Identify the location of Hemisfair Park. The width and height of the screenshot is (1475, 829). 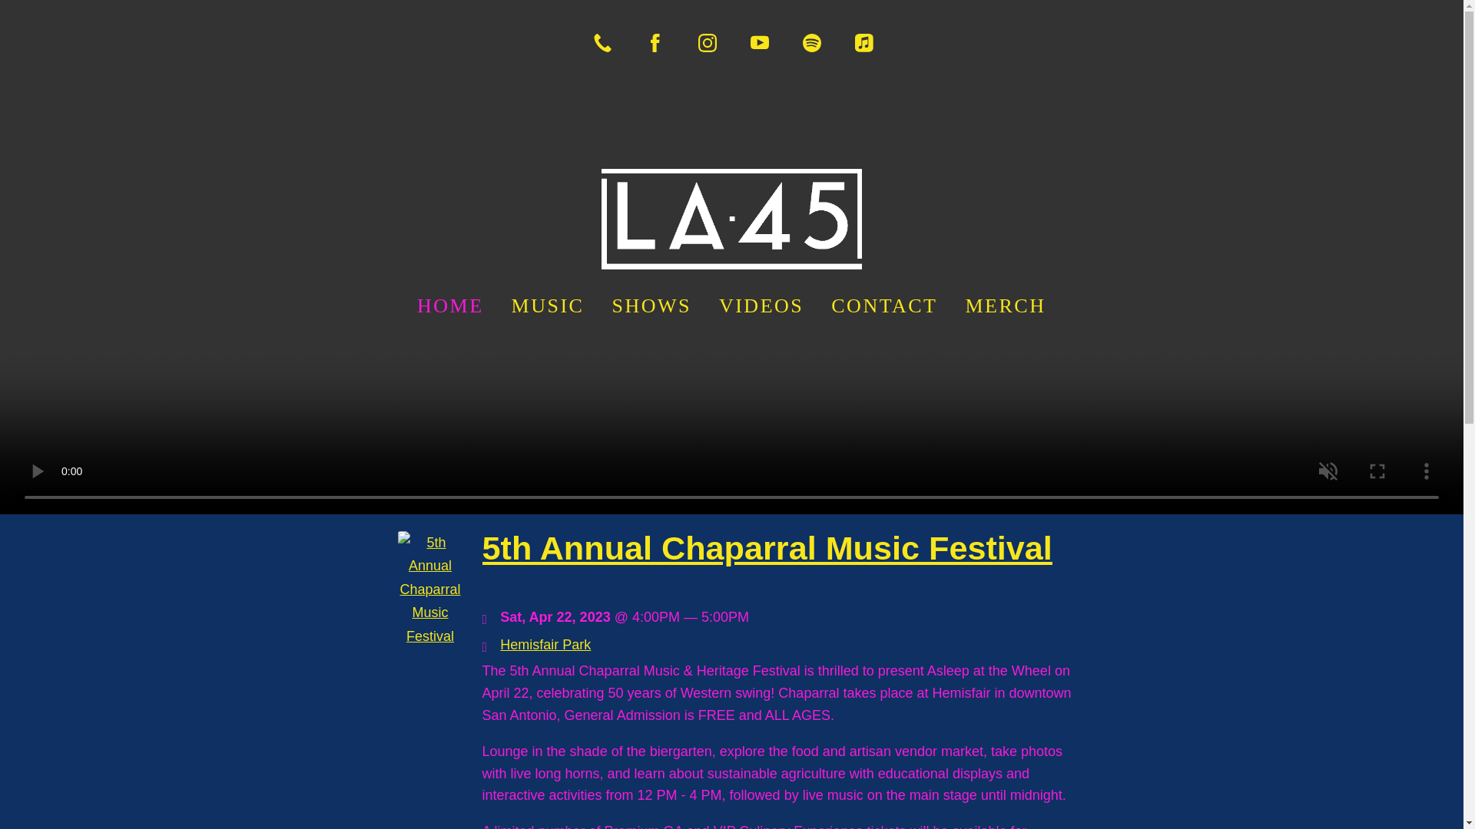
(545, 645).